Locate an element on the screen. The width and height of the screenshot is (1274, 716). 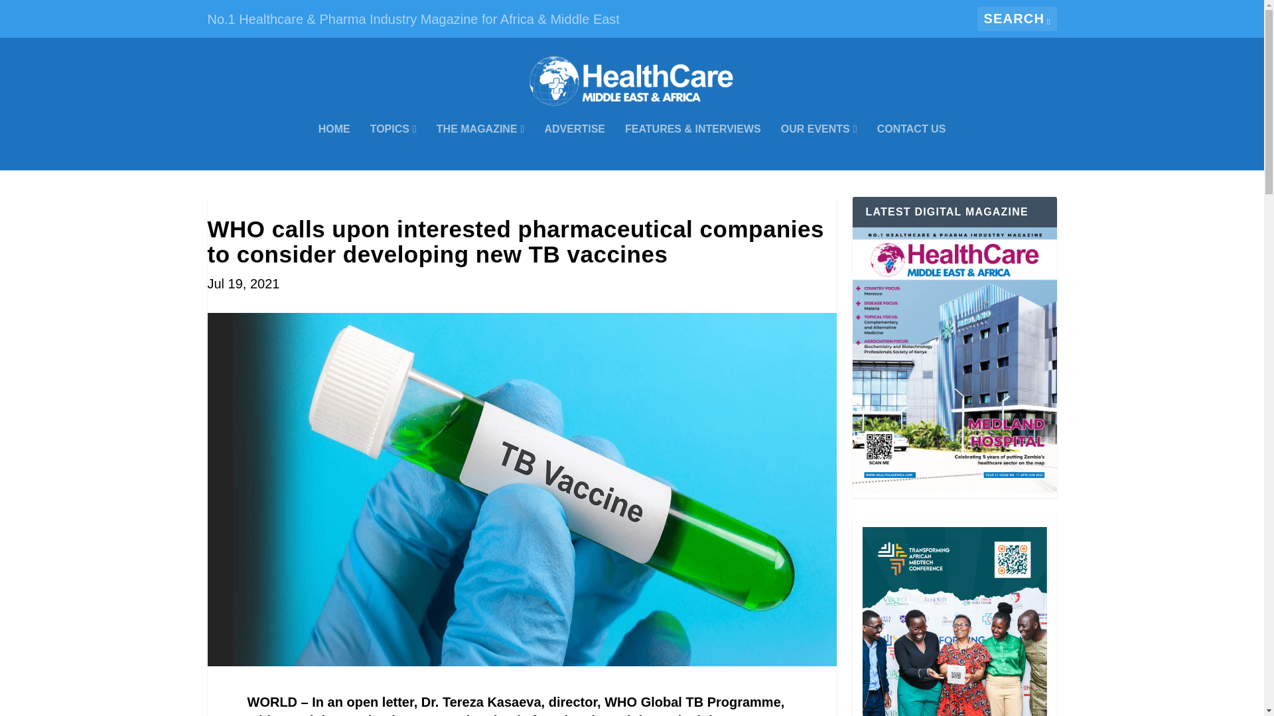
THE MAGAZINE is located at coordinates (480, 147).